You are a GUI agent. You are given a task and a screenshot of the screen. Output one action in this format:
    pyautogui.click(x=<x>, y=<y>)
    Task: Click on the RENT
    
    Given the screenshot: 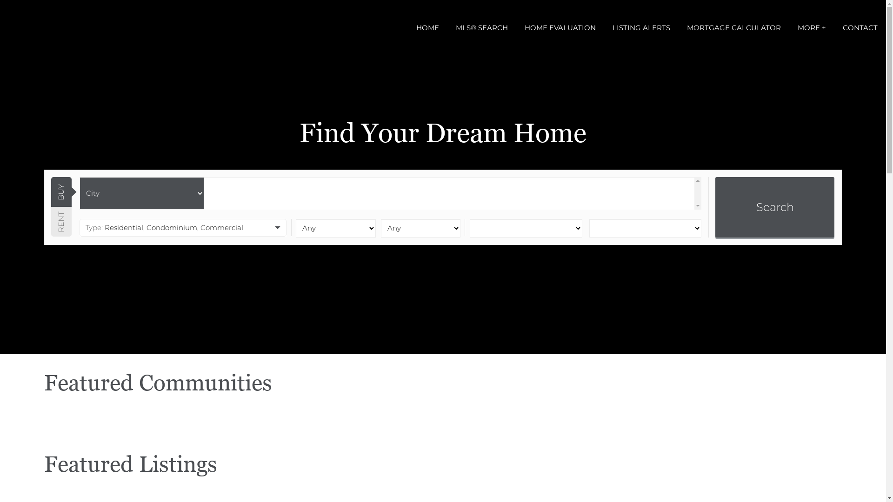 What is the action you would take?
    pyautogui.click(x=66, y=217)
    